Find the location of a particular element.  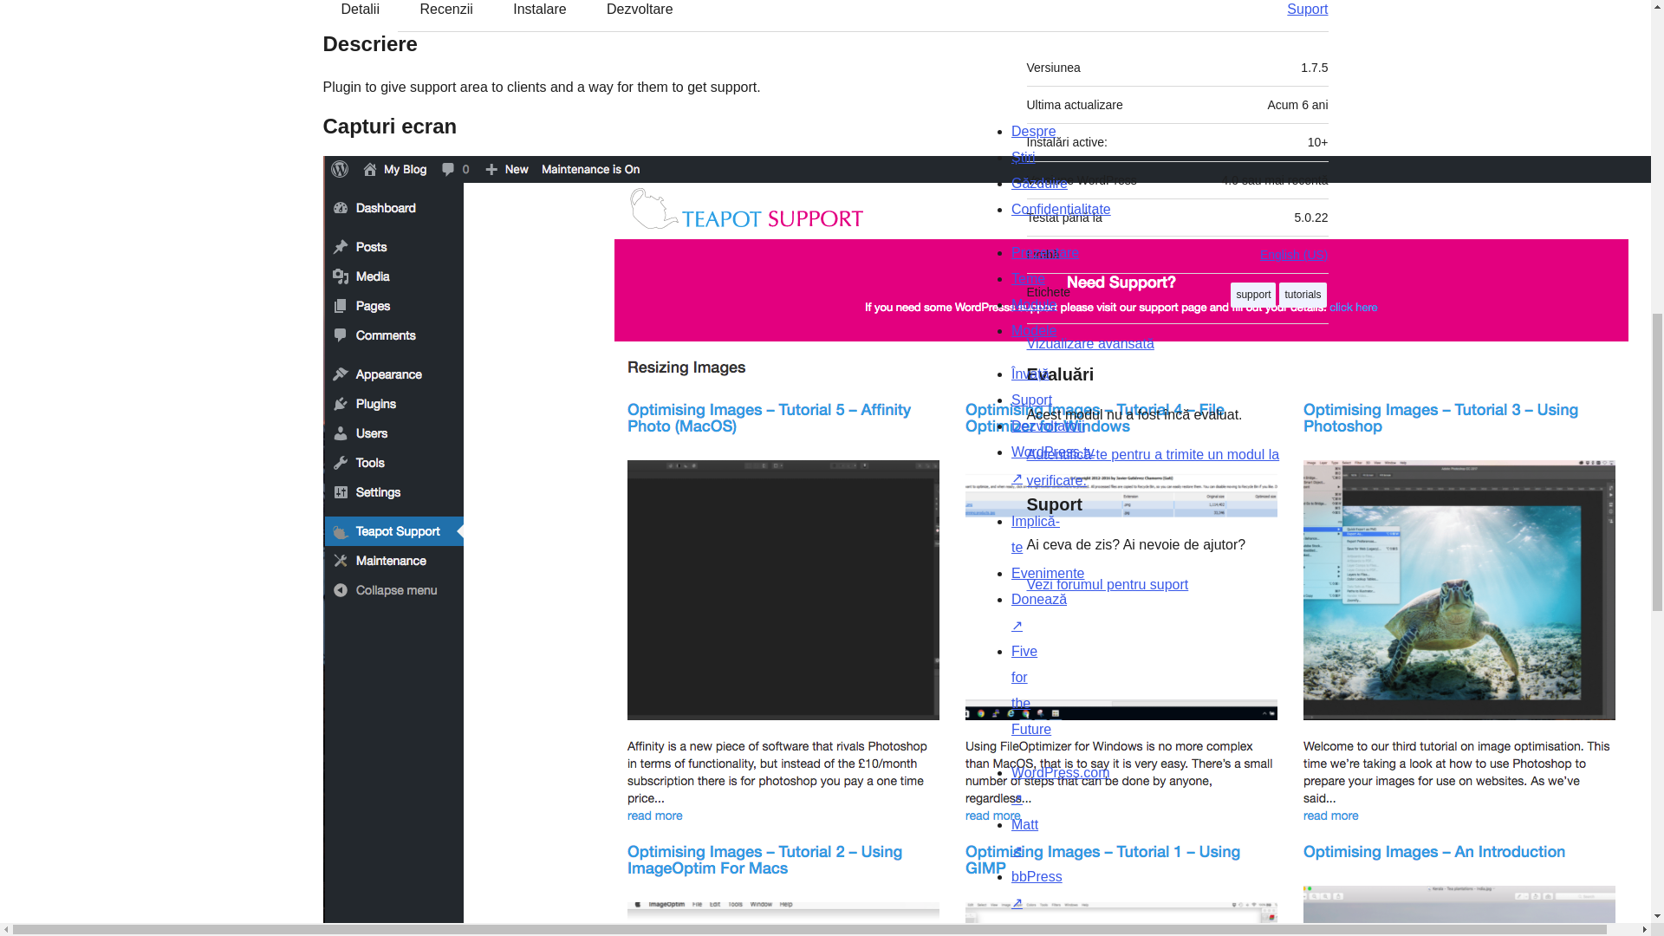

Suport is located at coordinates (1298, 15).